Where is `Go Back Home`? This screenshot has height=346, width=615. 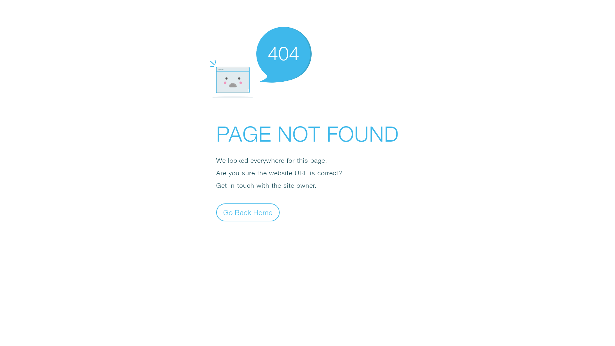
Go Back Home is located at coordinates (248, 212).